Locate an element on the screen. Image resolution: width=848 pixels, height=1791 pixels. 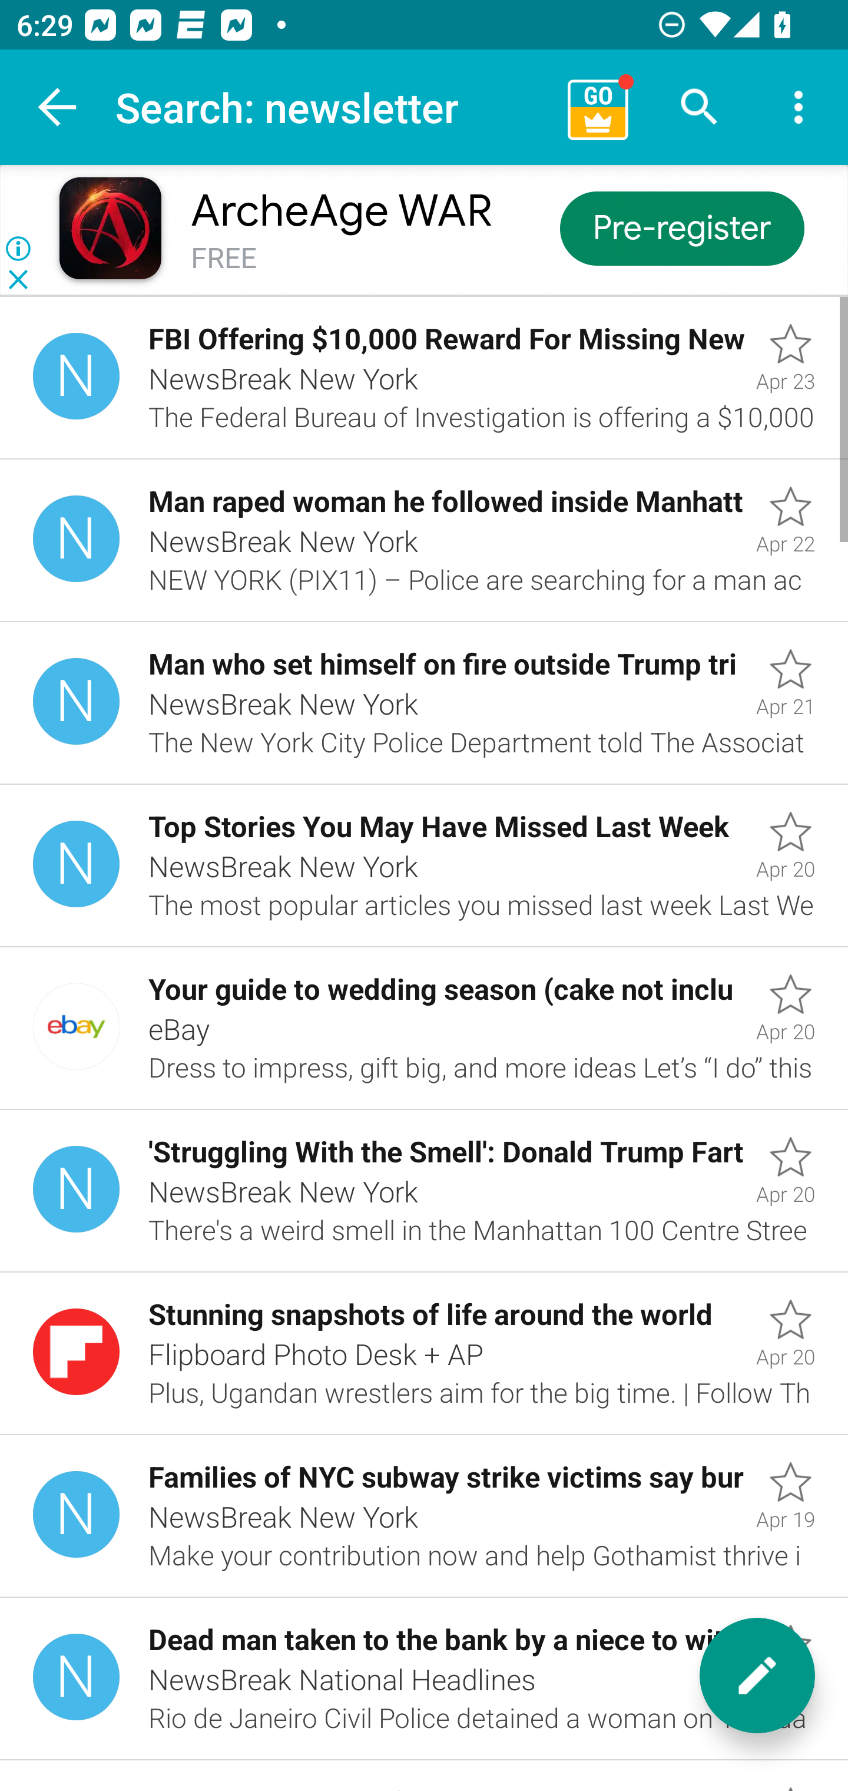
Search is located at coordinates (700, 107).